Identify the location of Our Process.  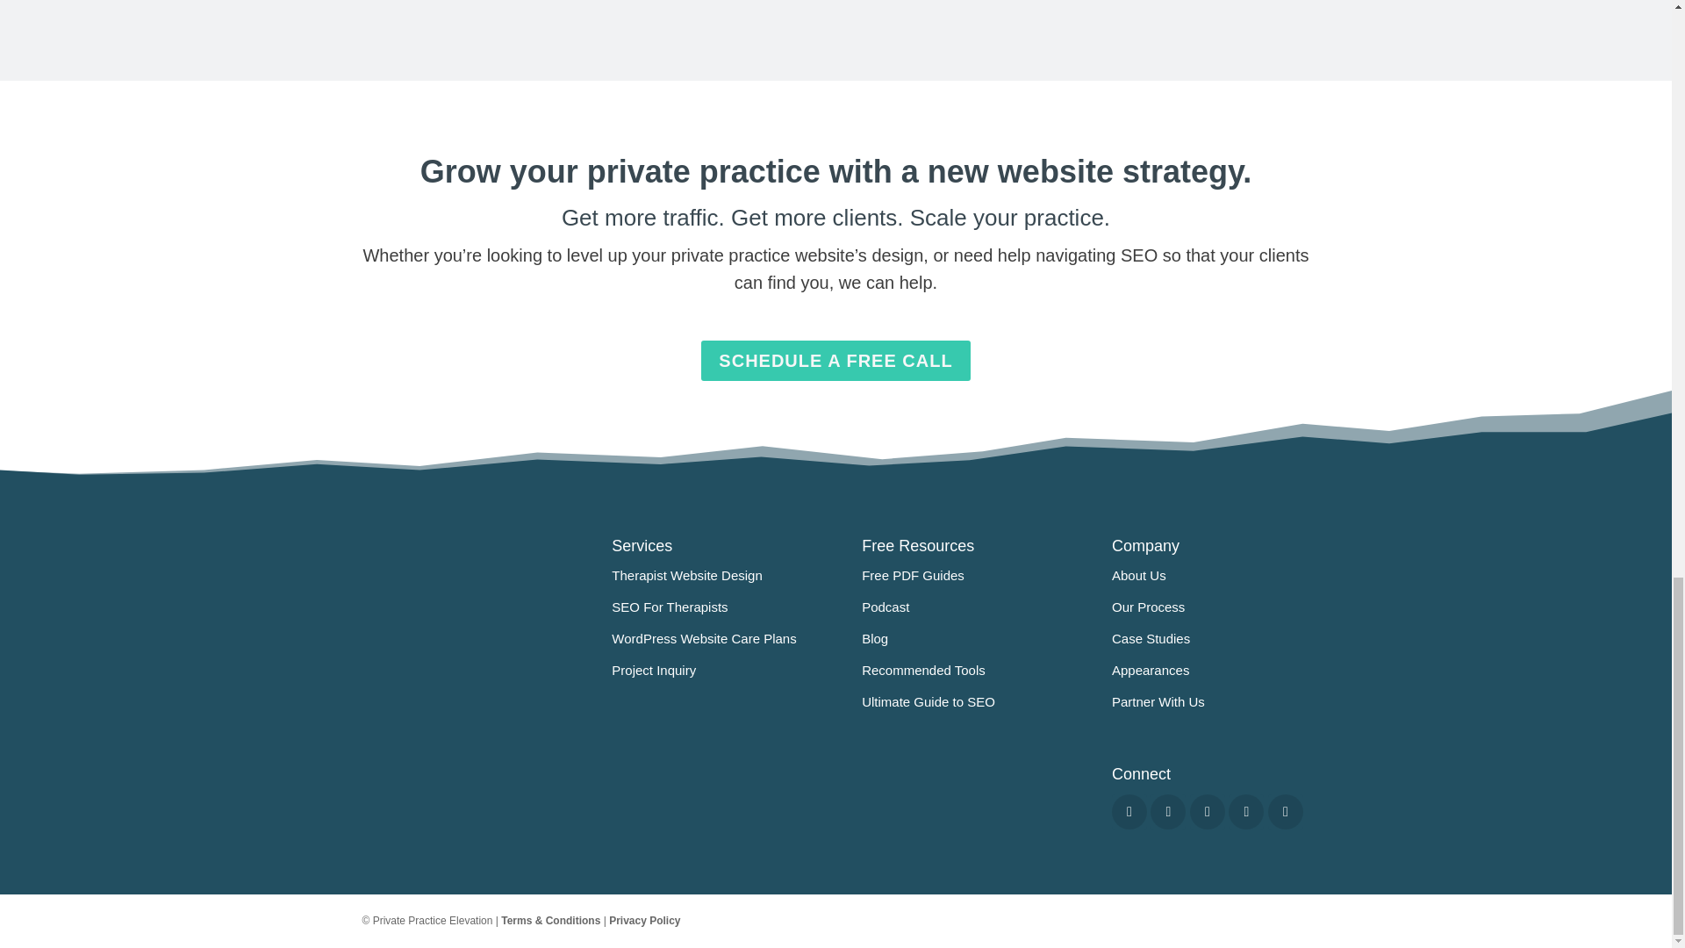
(1148, 606).